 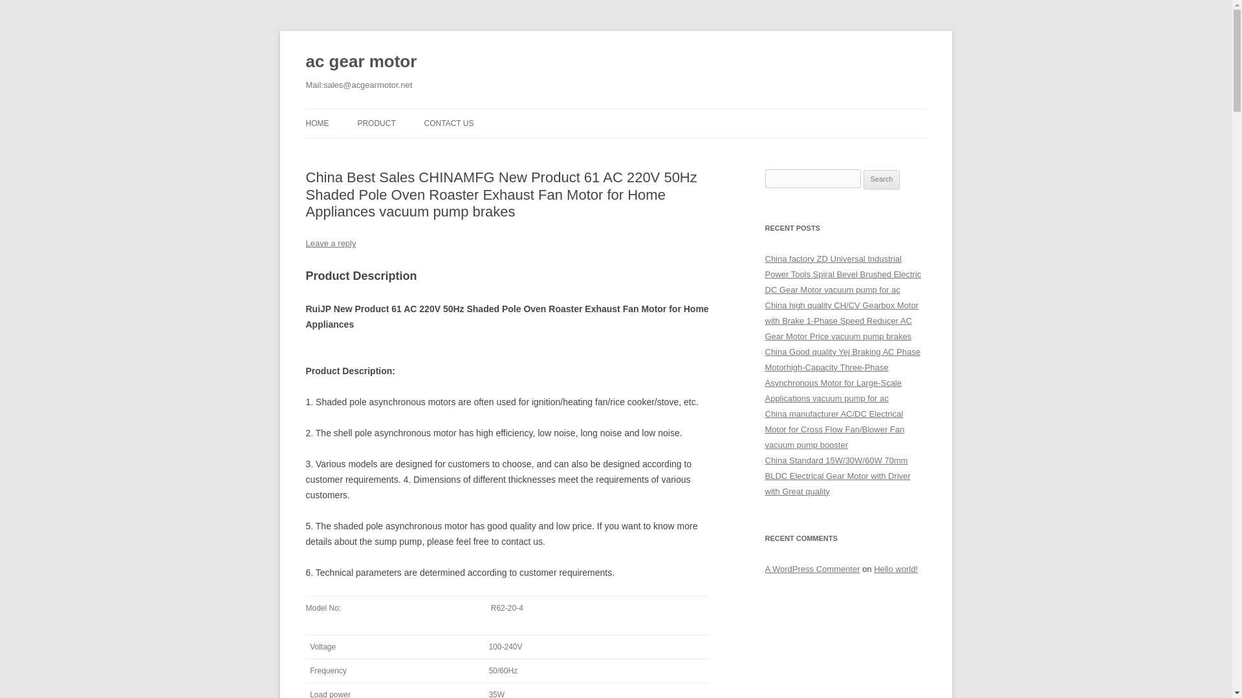 I want to click on ac gear motor, so click(x=361, y=62).